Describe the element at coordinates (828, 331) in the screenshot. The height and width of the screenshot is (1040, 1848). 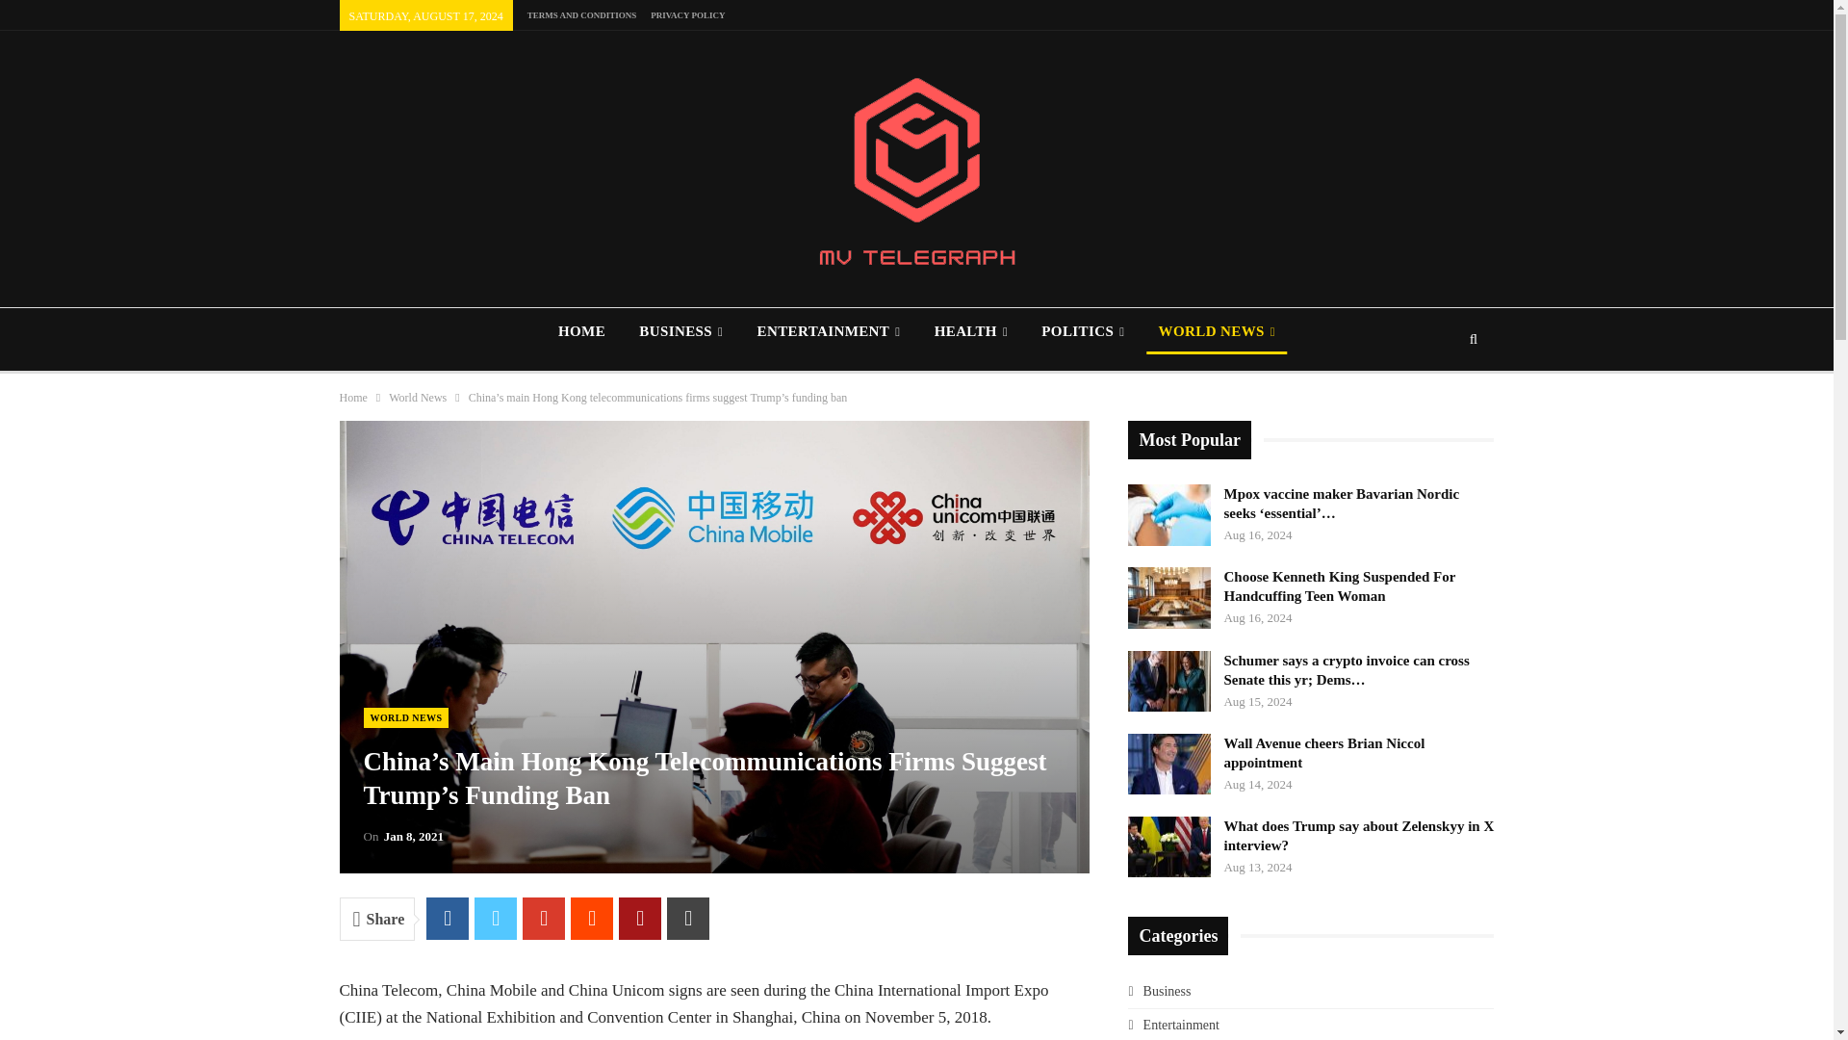
I see `ENTERTAINMENT` at that location.